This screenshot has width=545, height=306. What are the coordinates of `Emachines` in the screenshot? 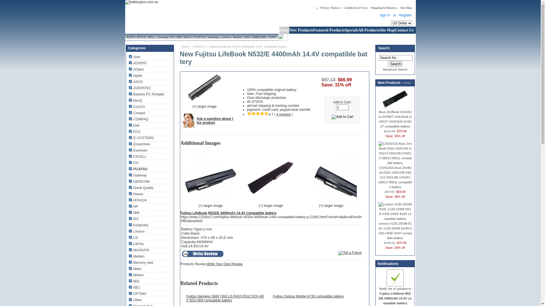 It's located at (140, 144).